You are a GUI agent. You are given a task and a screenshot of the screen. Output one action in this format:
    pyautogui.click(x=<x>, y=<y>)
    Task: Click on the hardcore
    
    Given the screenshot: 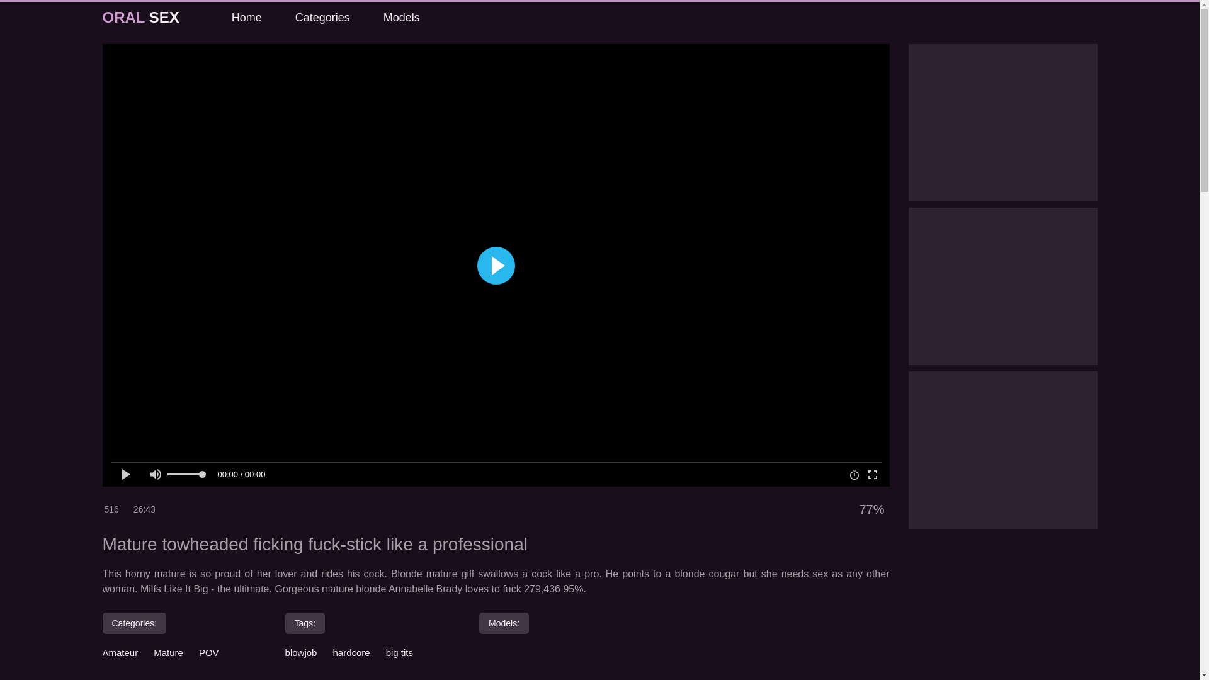 What is the action you would take?
    pyautogui.click(x=351, y=652)
    